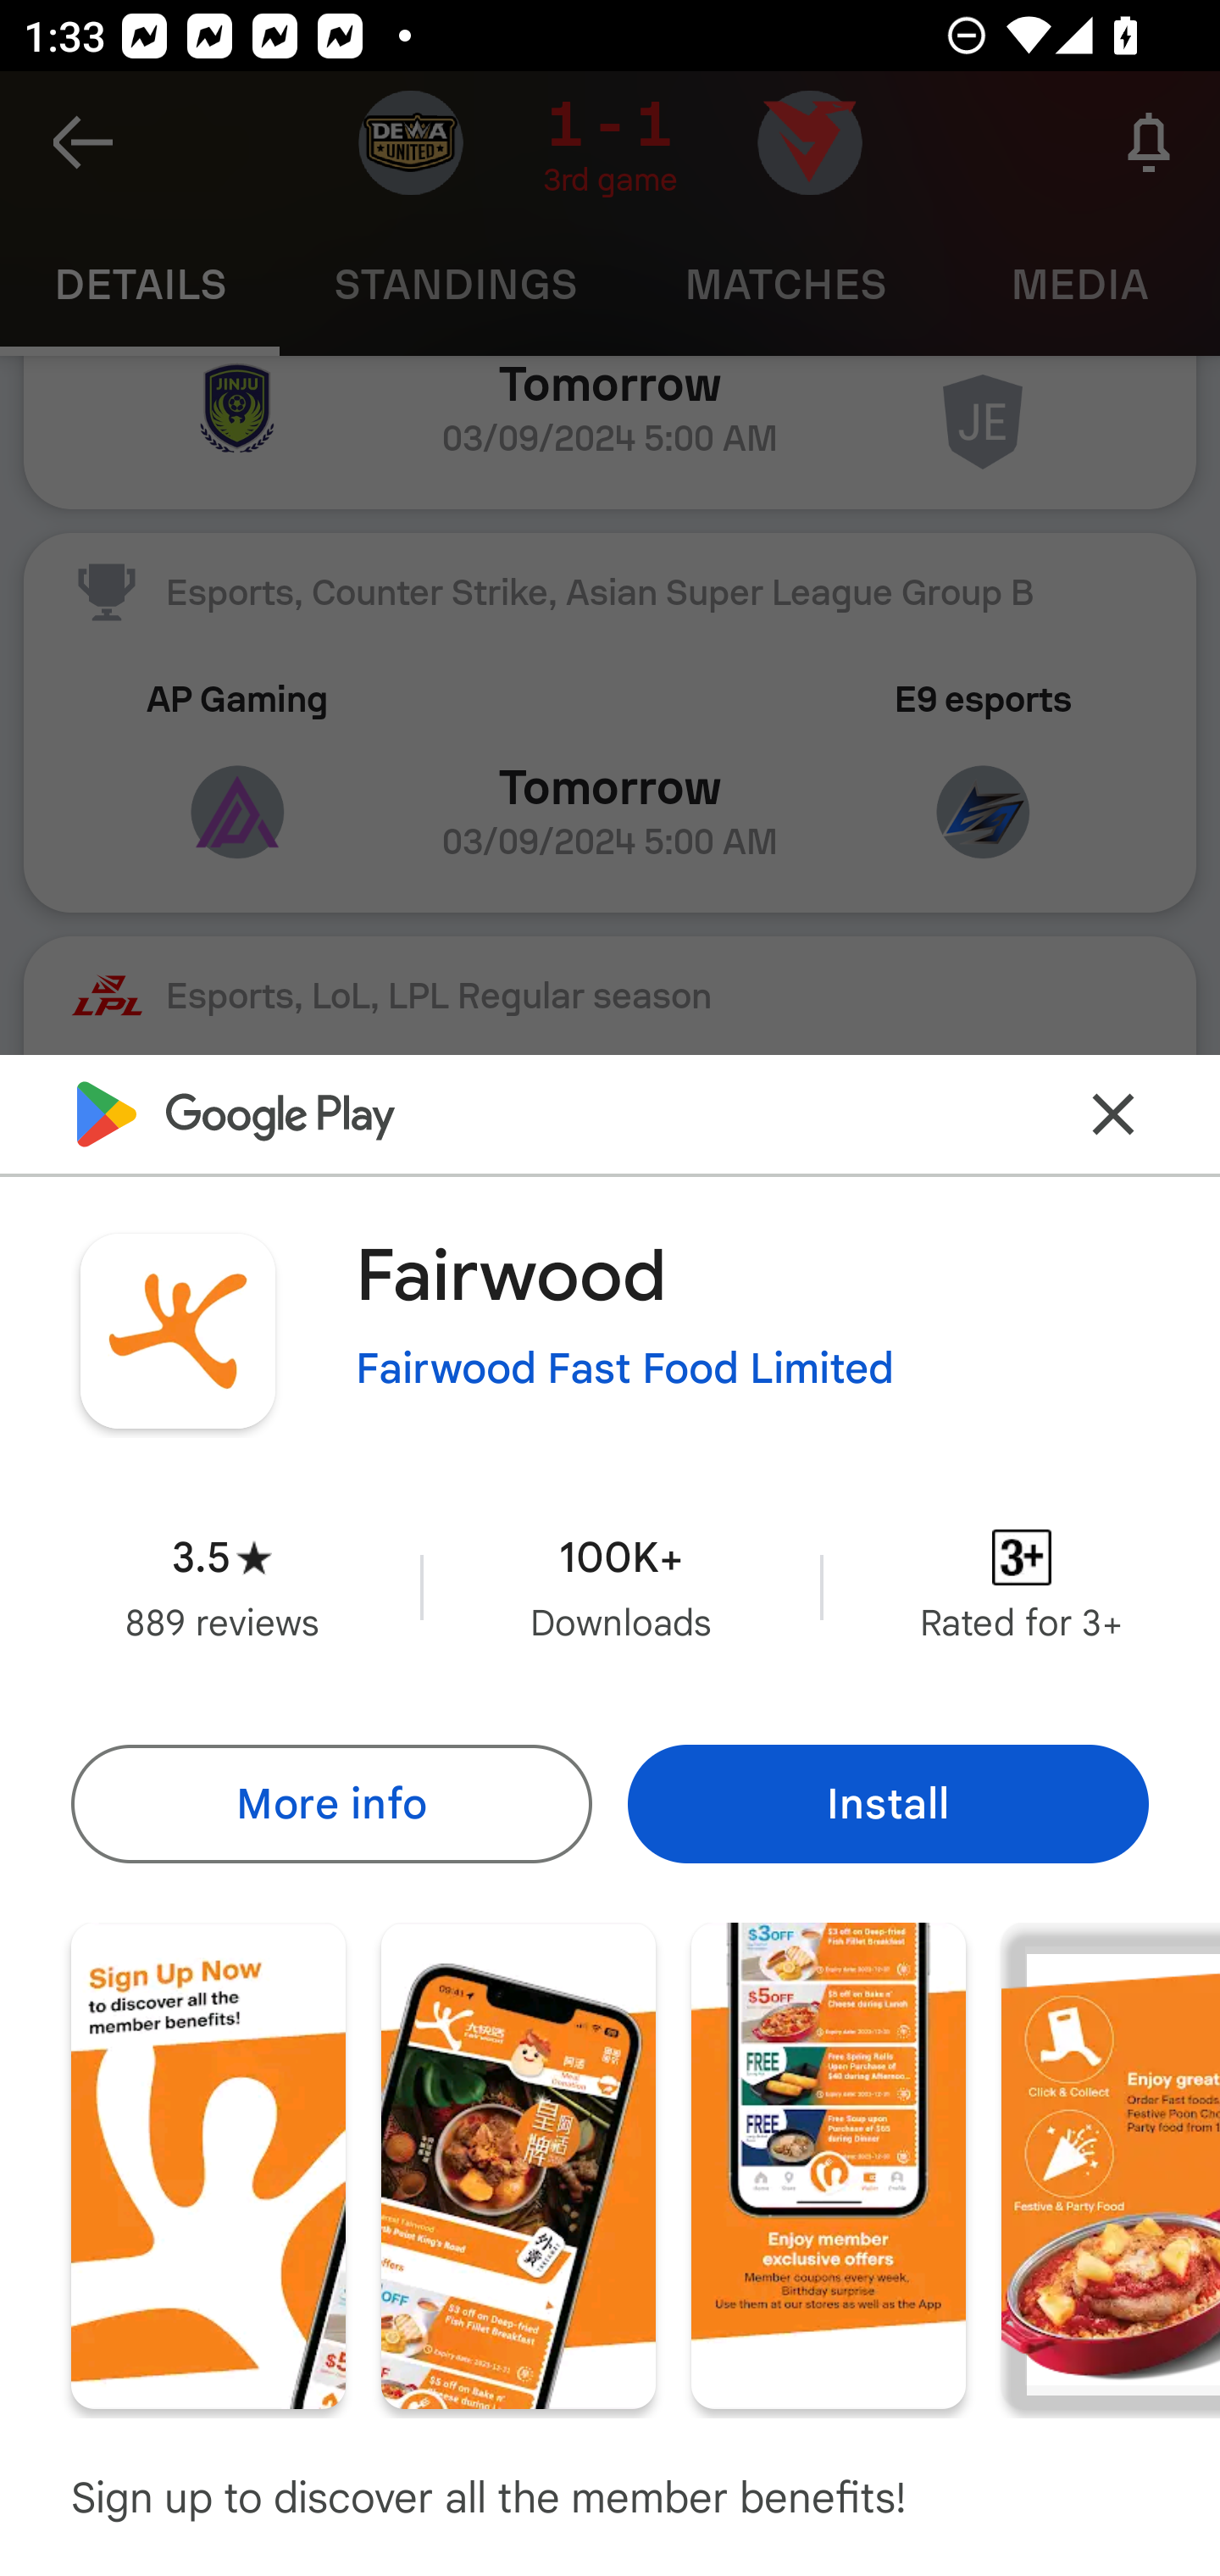 The image size is (1220, 2576). What do you see at coordinates (330, 1803) in the screenshot?
I see `More info` at bounding box center [330, 1803].